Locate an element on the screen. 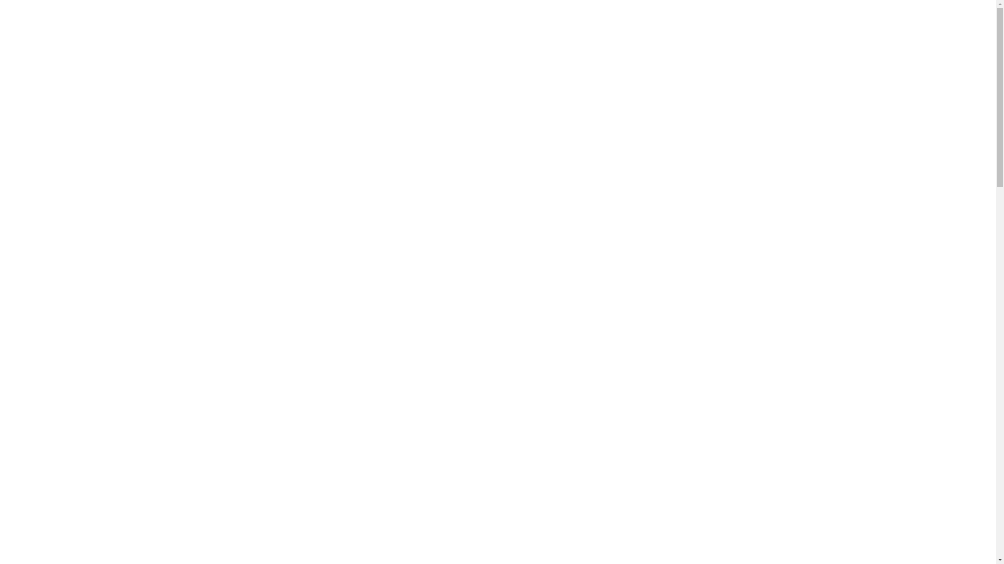 The width and height of the screenshot is (1004, 564). Aktuelle Veranstaltungen DE is located at coordinates (91, 407).